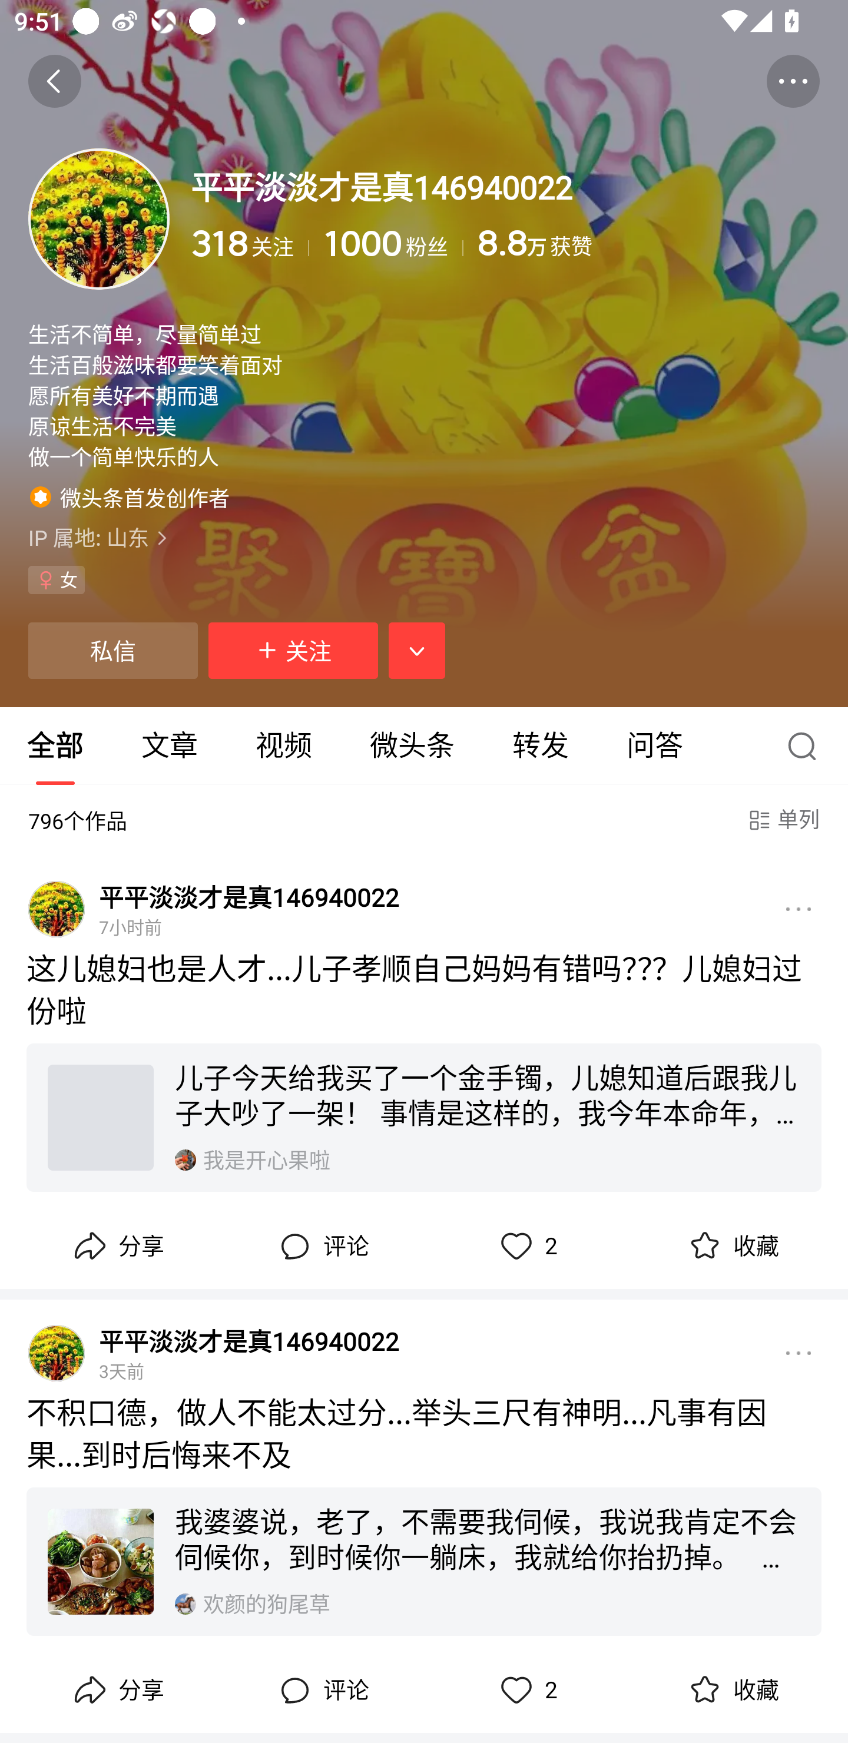 This screenshot has width=848, height=1743. Describe the element at coordinates (112, 651) in the screenshot. I see `私信` at that location.